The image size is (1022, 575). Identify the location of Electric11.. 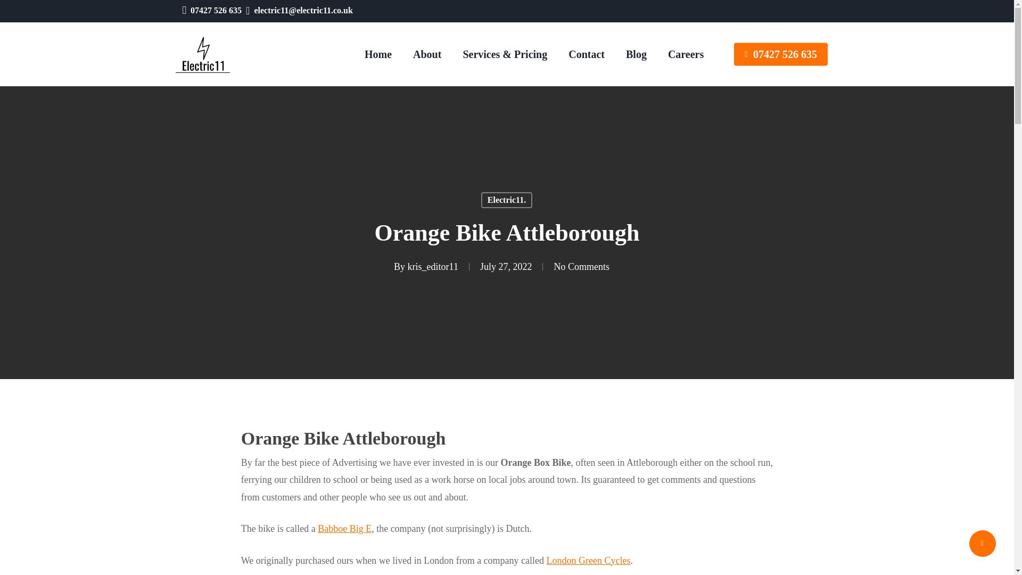
(507, 200).